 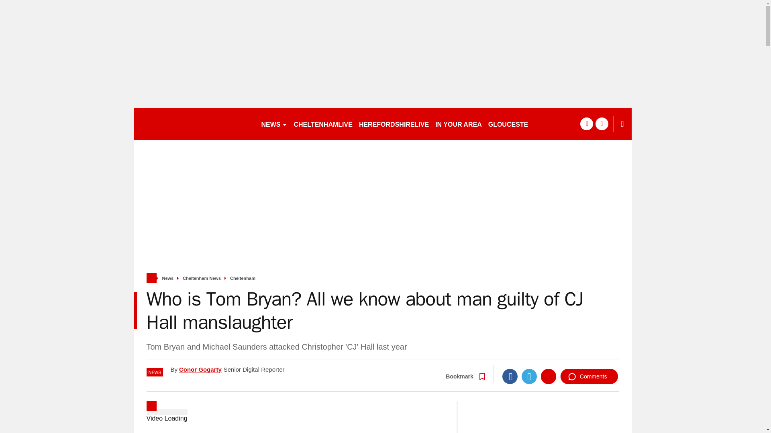 What do you see at coordinates (323, 123) in the screenshot?
I see `CHELTENHAMLIVE` at bounding box center [323, 123].